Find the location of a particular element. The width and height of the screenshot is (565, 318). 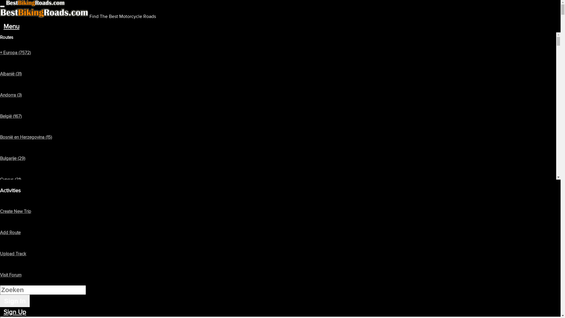

Finland (169) is located at coordinates (12, 264).